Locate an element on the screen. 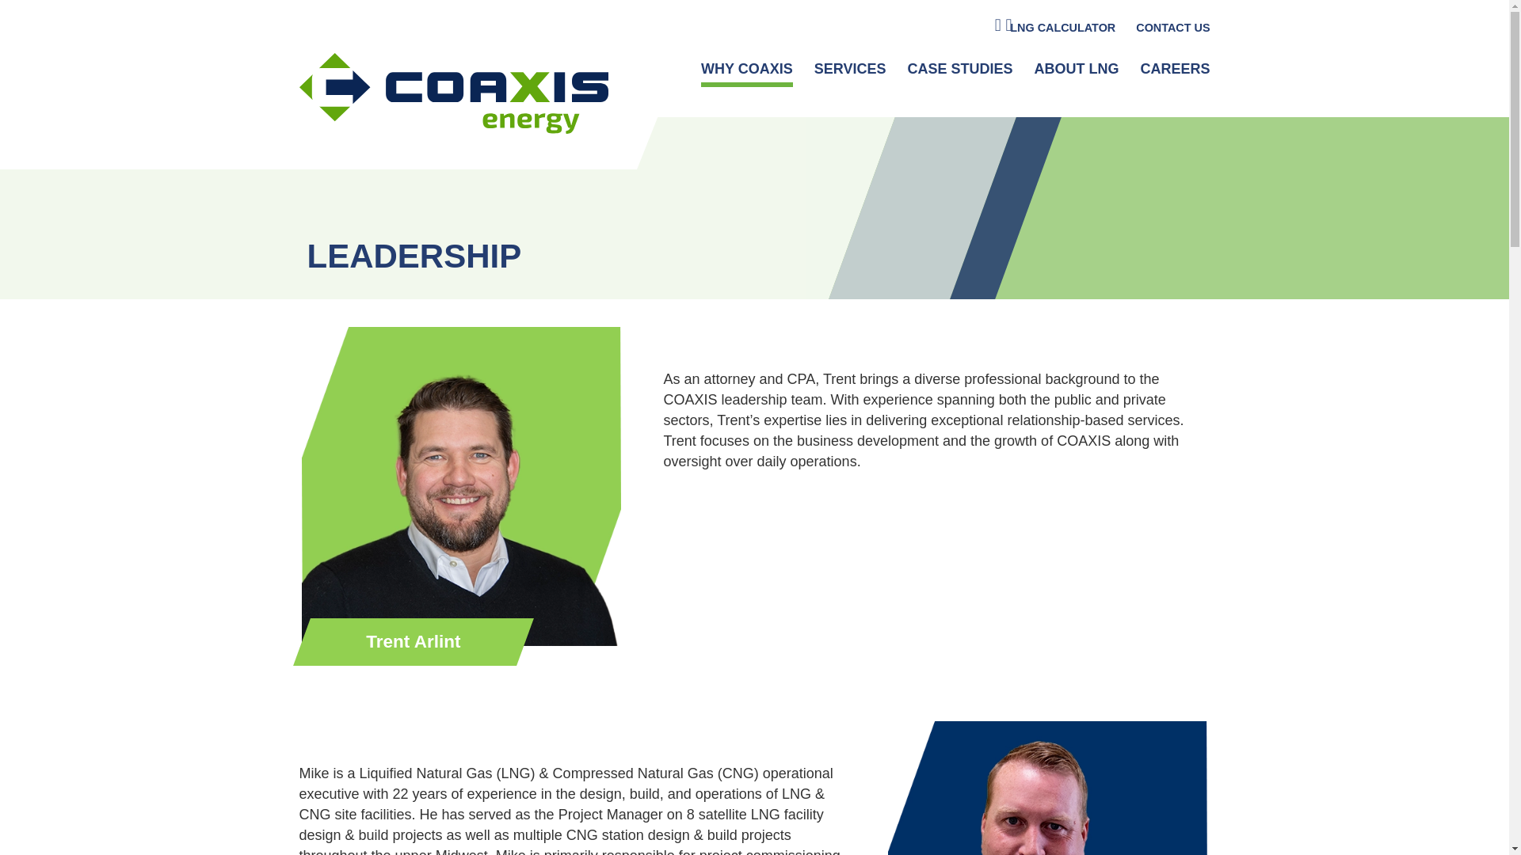 This screenshot has height=855, width=1521. WHY COAXIS is located at coordinates (746, 74).